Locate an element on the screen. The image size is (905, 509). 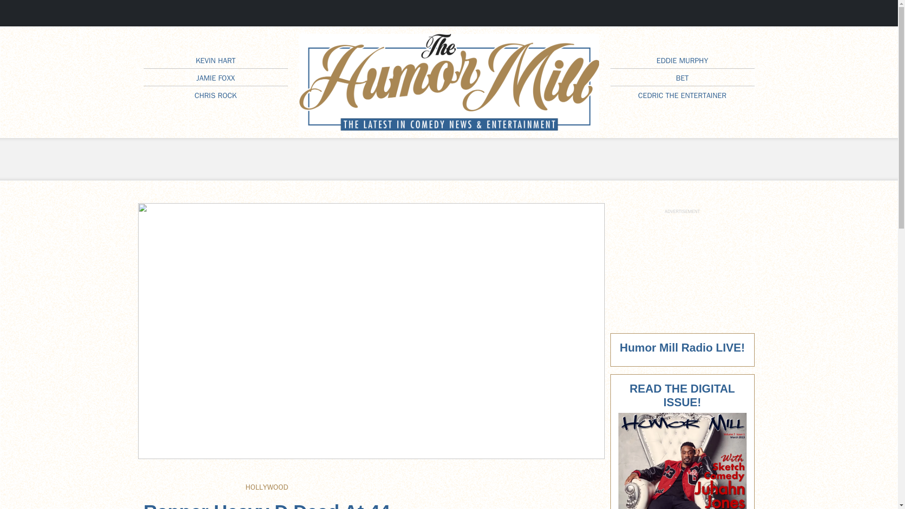
HOLLYWOOD is located at coordinates (267, 487).